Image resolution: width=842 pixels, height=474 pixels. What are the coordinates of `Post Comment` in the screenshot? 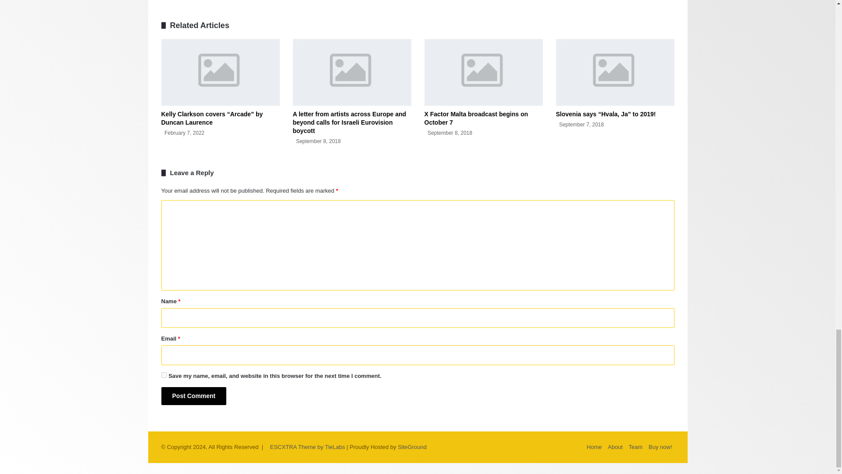 It's located at (194, 396).